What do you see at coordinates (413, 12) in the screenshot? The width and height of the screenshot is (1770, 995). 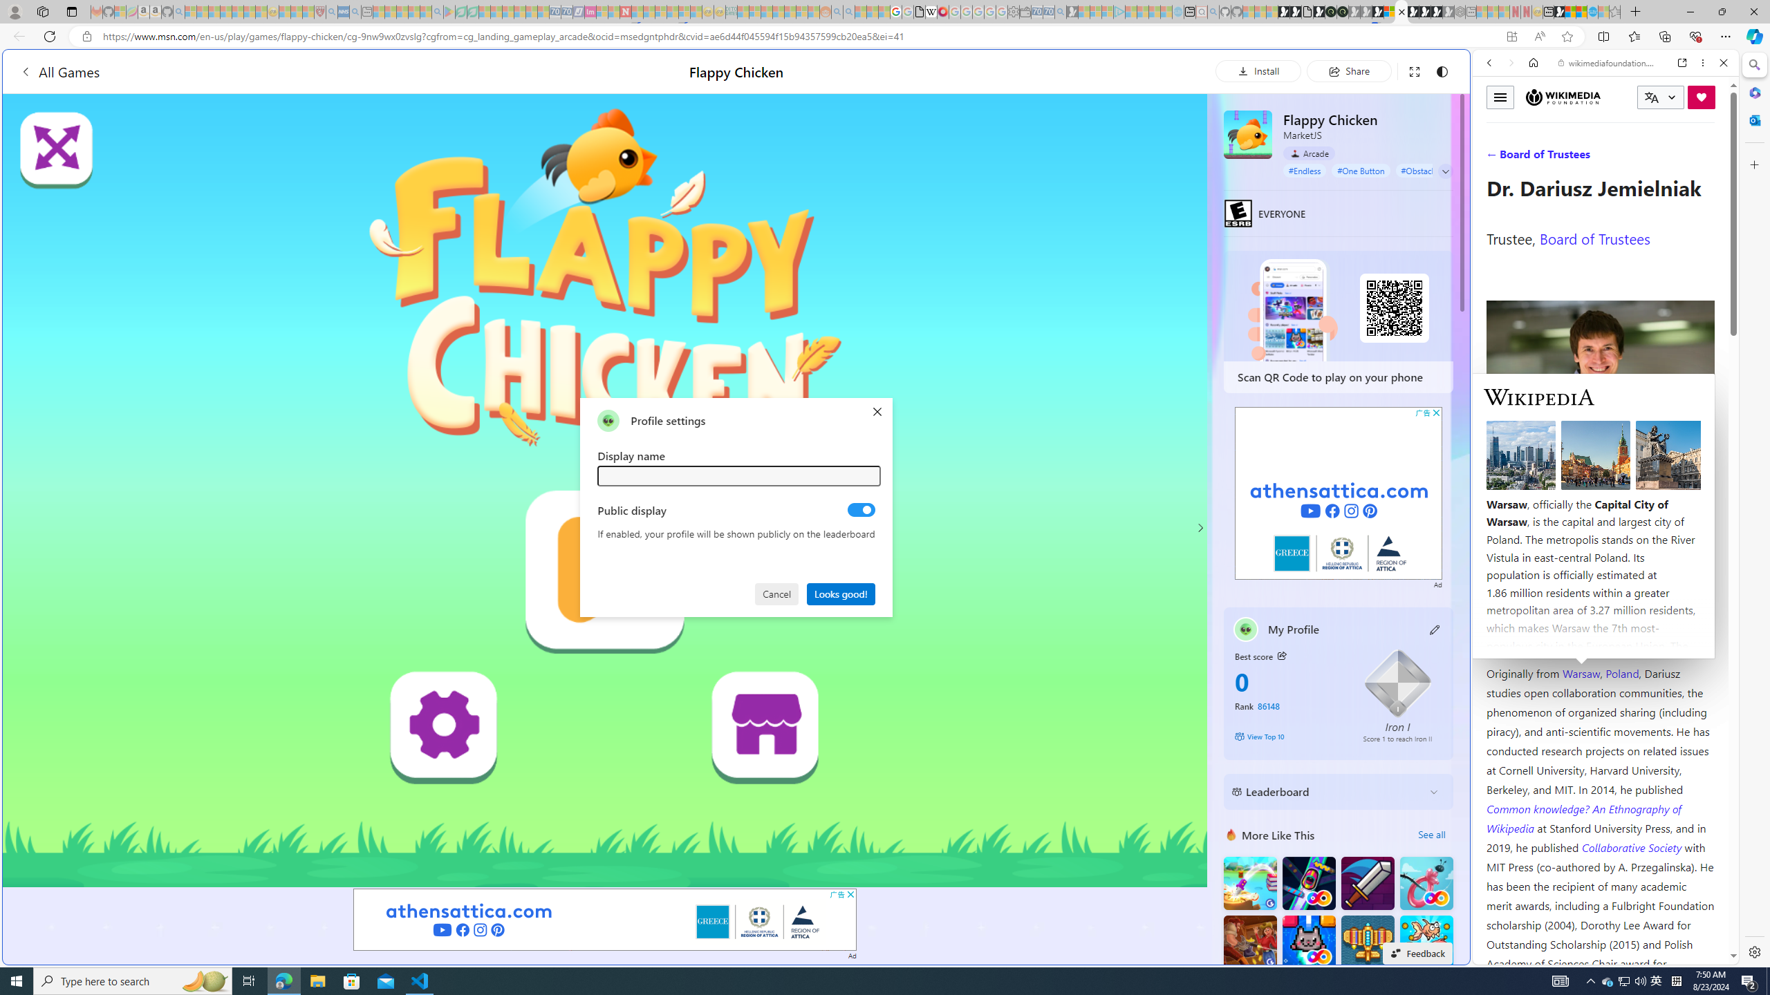 I see `Pets - MSN - Sleeping` at bounding box center [413, 12].